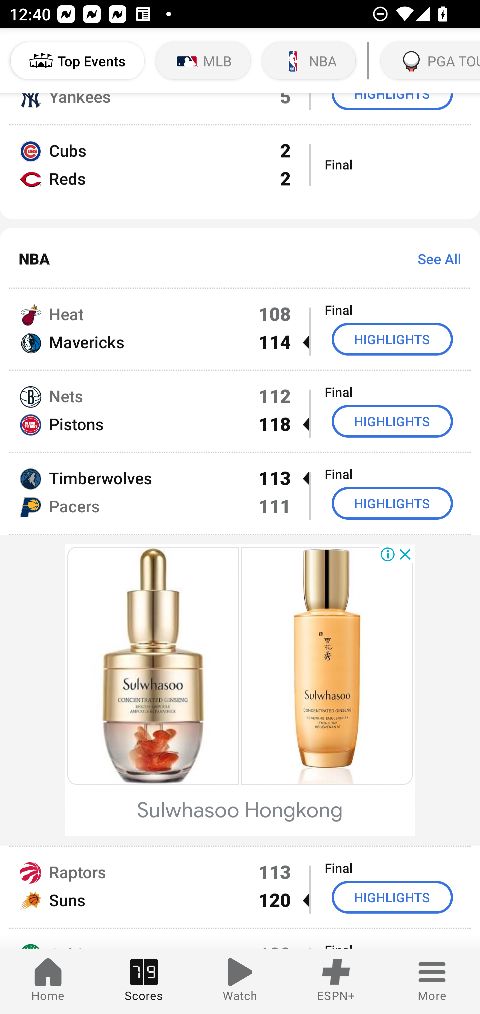 The width and height of the screenshot is (480, 1014). I want to click on PGA TOUR, so click(429, 61).